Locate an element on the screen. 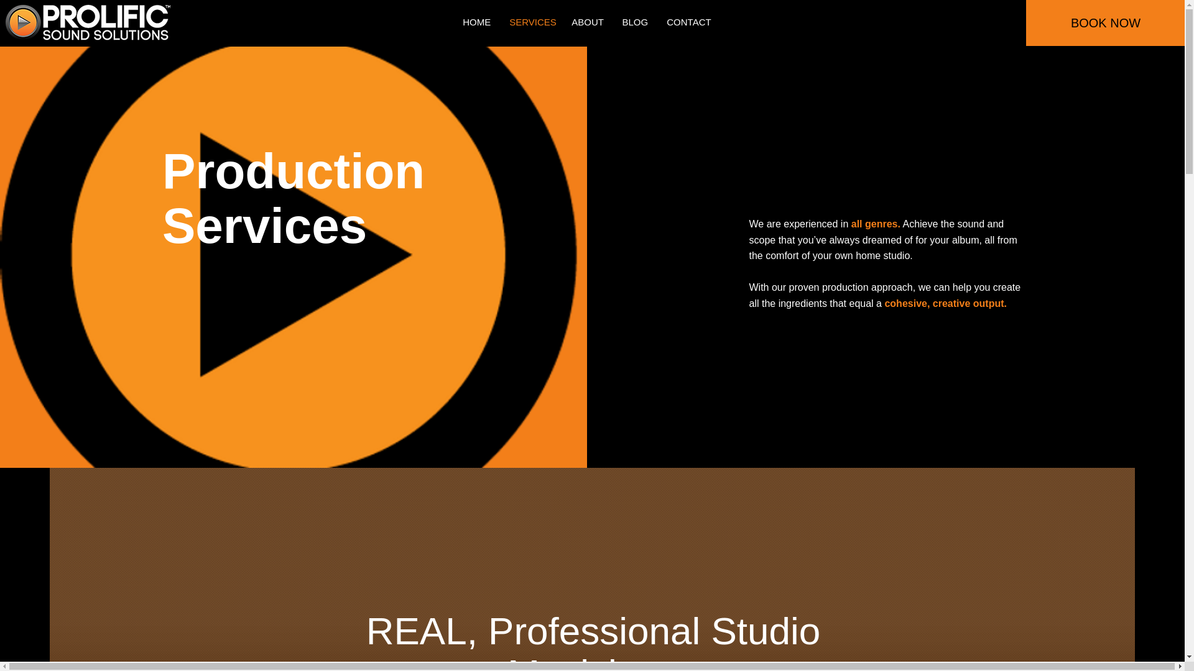 This screenshot has height=671, width=1194. PSS Logo 2024 White Text.png is located at coordinates (88, 22).